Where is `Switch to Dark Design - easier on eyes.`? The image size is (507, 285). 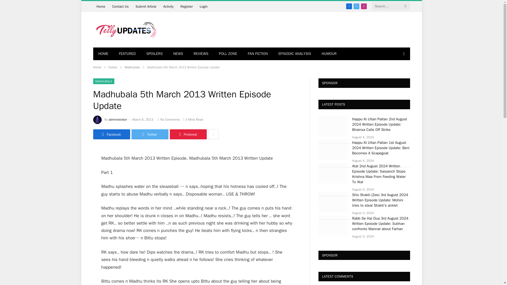
Switch to Dark Design - easier on eyes. is located at coordinates (403, 54).